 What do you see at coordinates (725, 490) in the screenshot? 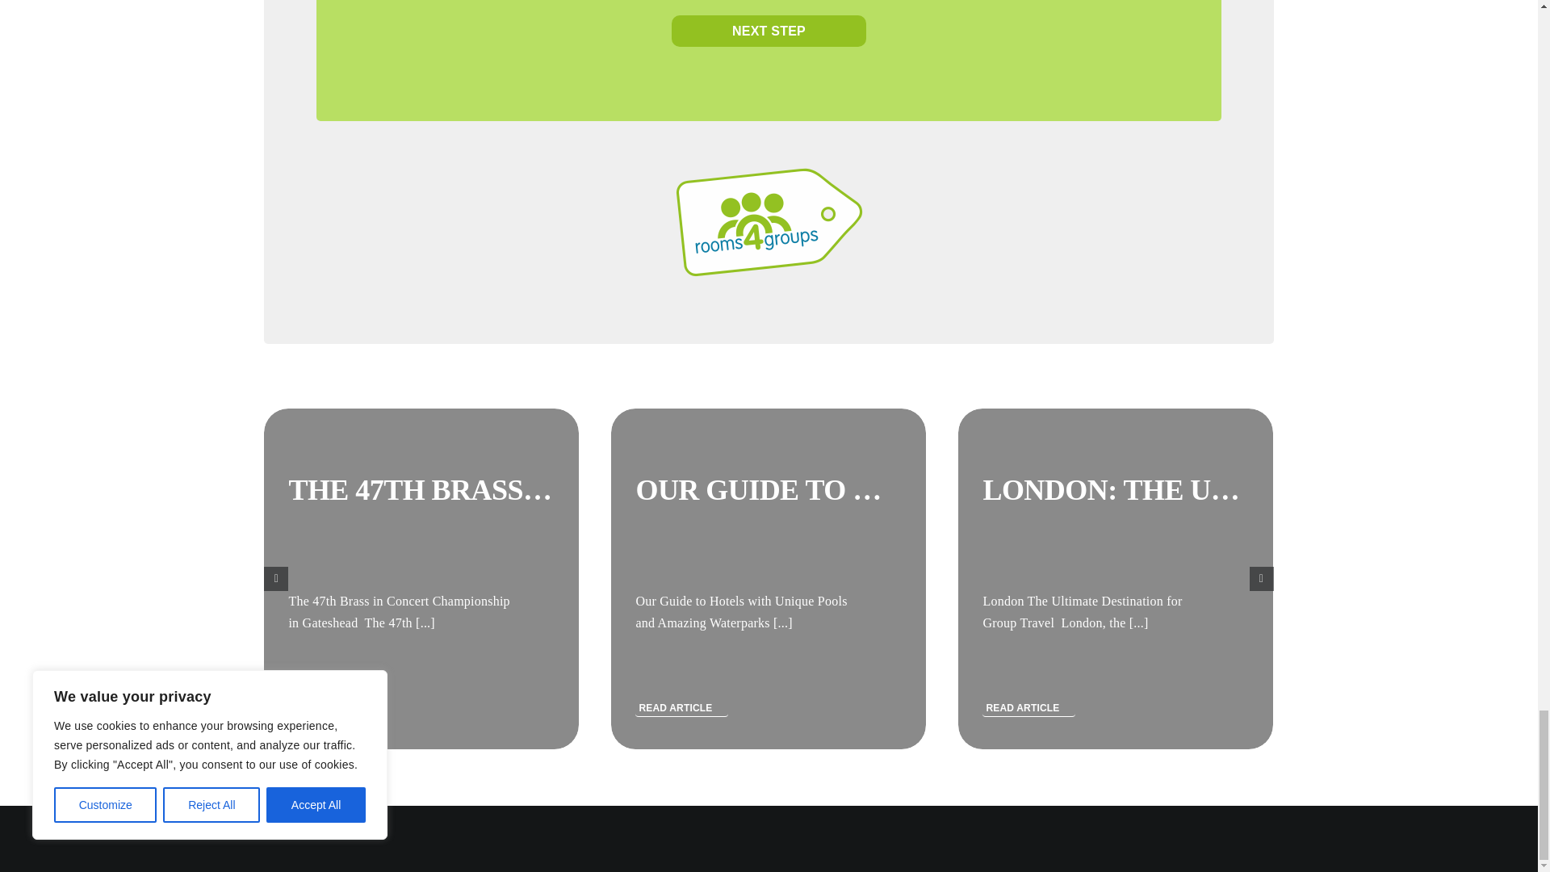
I see `THE 47TH BRASS IN CONCERT CHAMPIONSHIP IN GATESHEAD` at bounding box center [725, 490].